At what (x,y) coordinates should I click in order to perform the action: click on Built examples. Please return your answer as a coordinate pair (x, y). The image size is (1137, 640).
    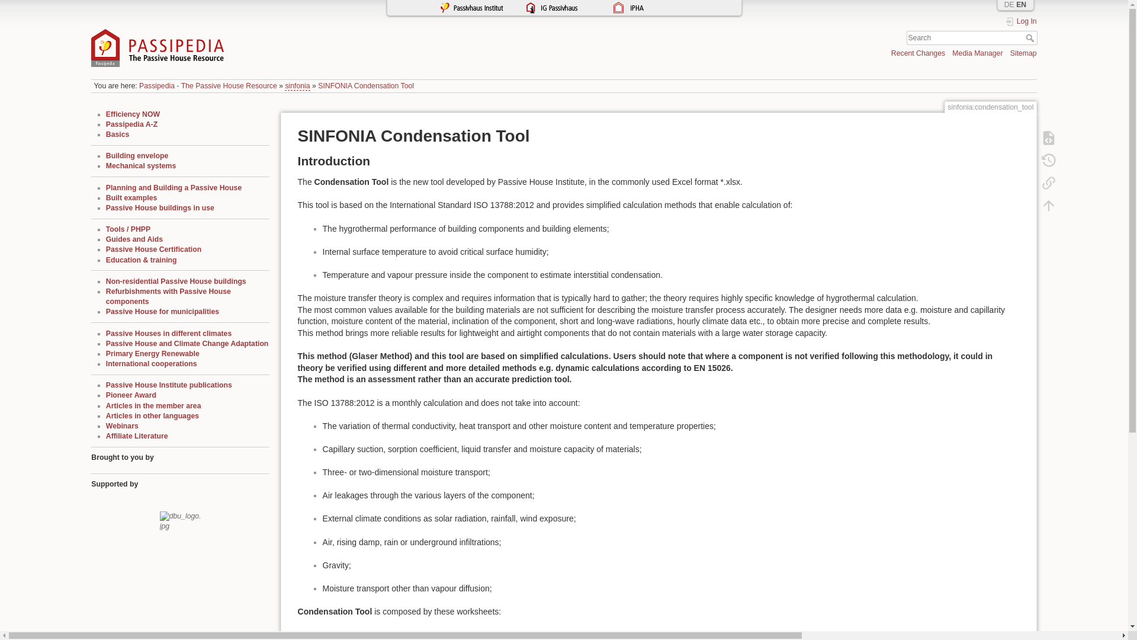
    Looking at the image, I should click on (131, 198).